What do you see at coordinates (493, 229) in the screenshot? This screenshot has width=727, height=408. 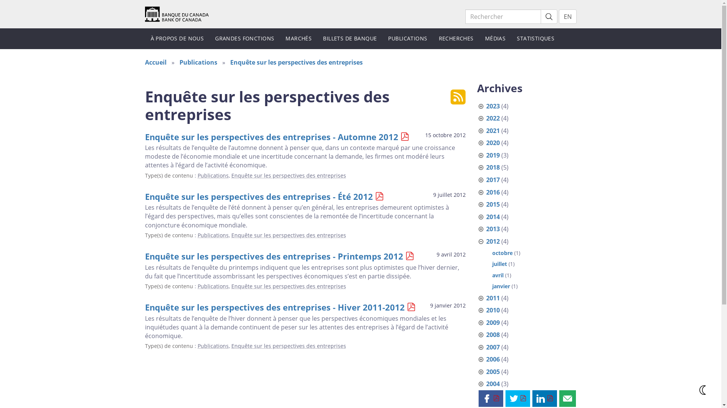 I see `2013` at bounding box center [493, 229].